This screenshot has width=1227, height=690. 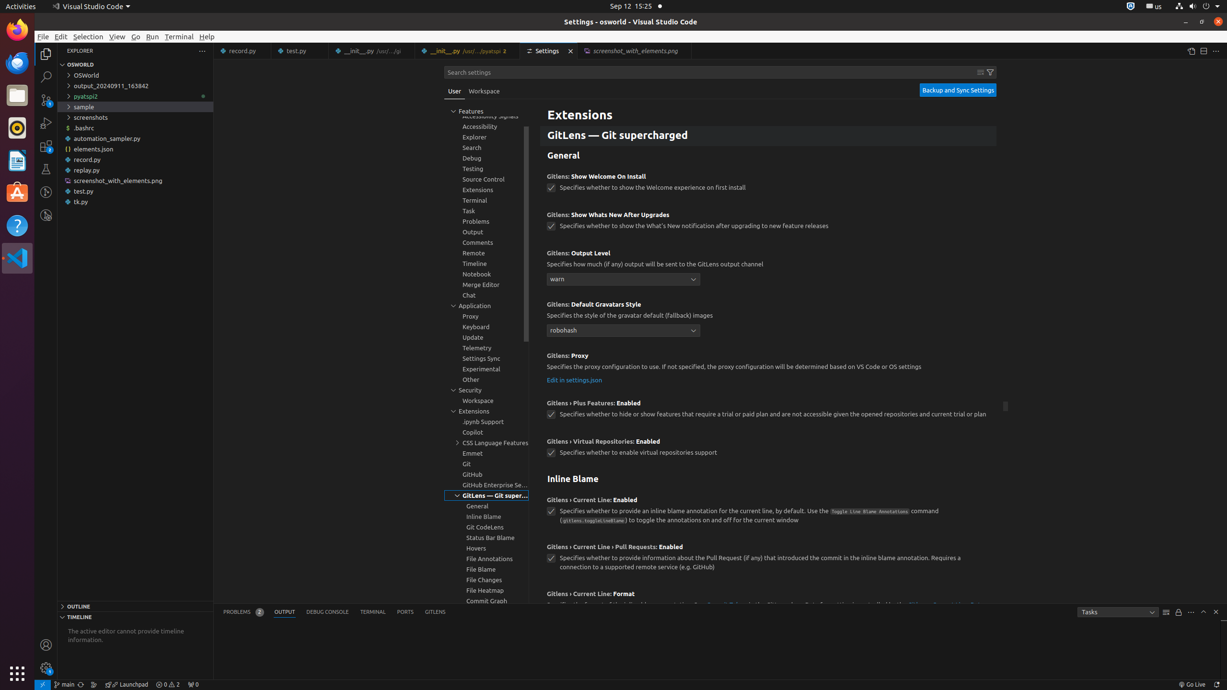 I want to click on Inline Blame, group, so click(x=486, y=517).